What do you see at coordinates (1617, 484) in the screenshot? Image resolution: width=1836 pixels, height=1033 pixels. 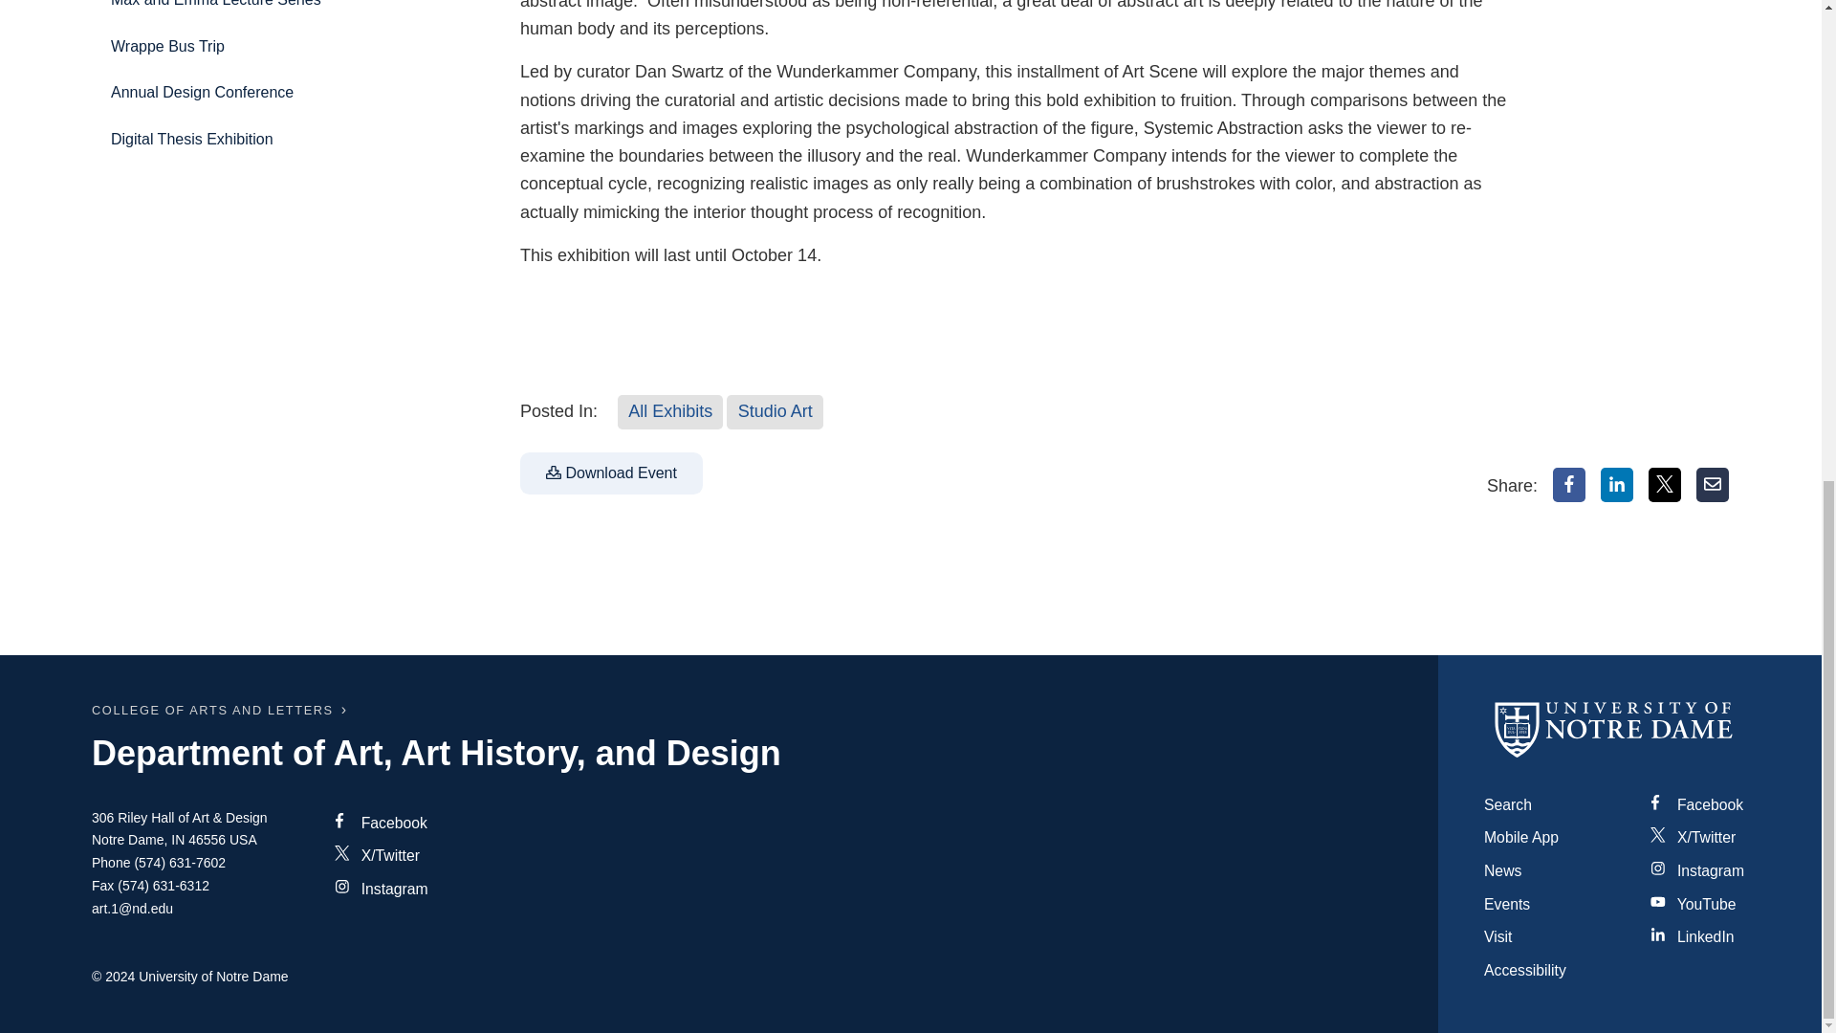 I see `LinkedIn` at bounding box center [1617, 484].